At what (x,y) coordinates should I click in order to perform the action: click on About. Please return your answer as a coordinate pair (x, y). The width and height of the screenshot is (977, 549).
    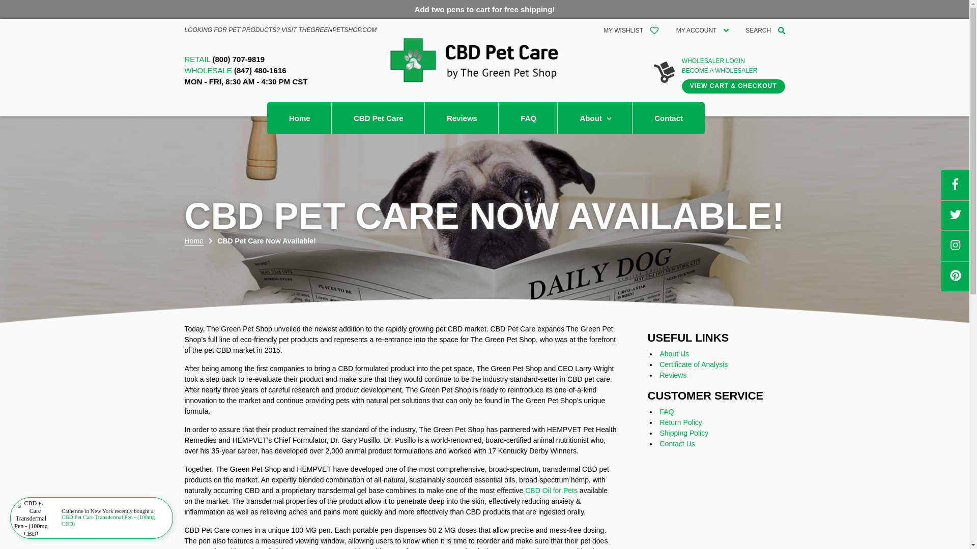
    Looking at the image, I should click on (595, 118).